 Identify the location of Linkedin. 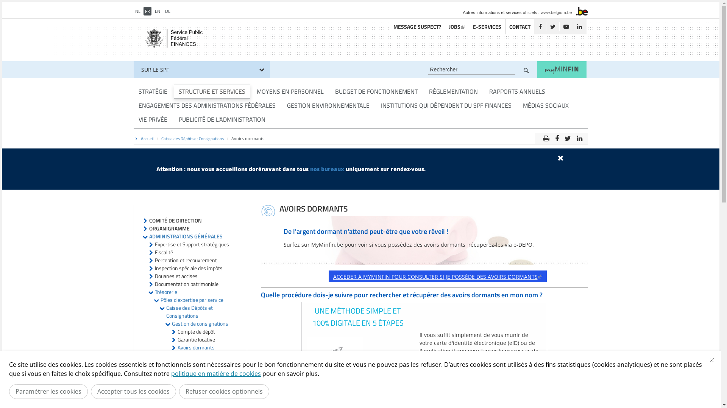
(579, 26).